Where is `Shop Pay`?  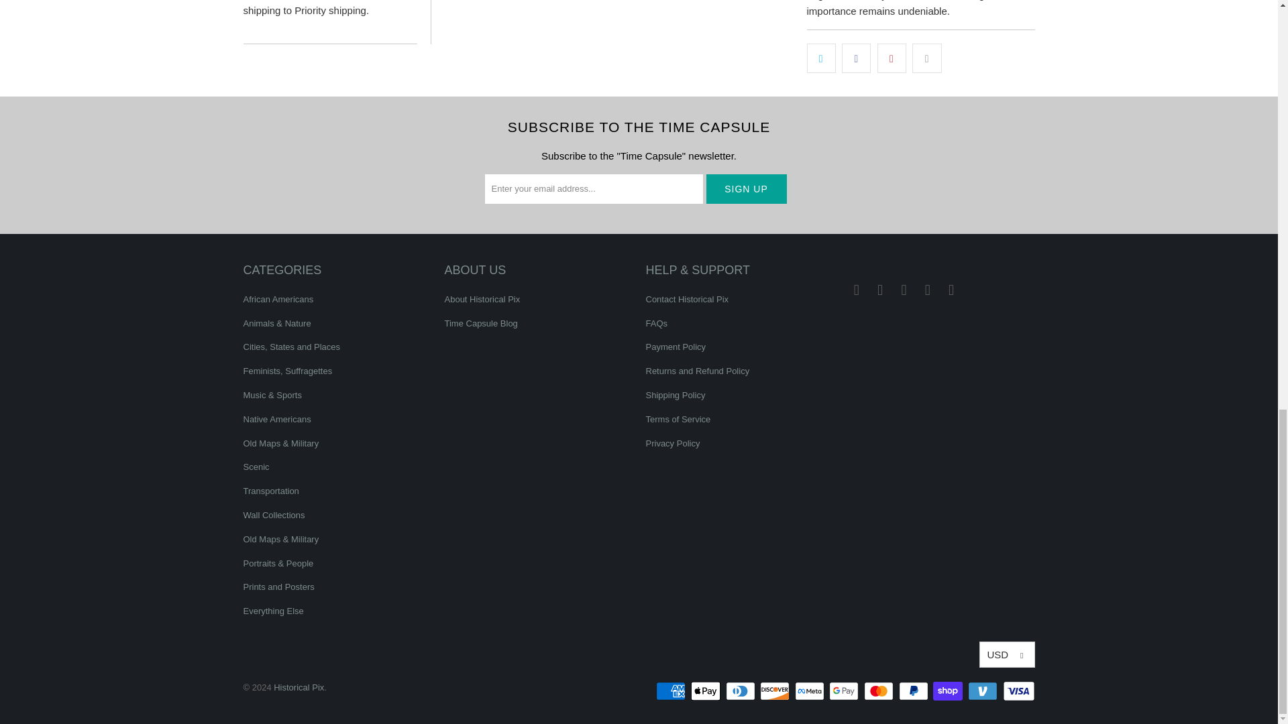 Shop Pay is located at coordinates (949, 691).